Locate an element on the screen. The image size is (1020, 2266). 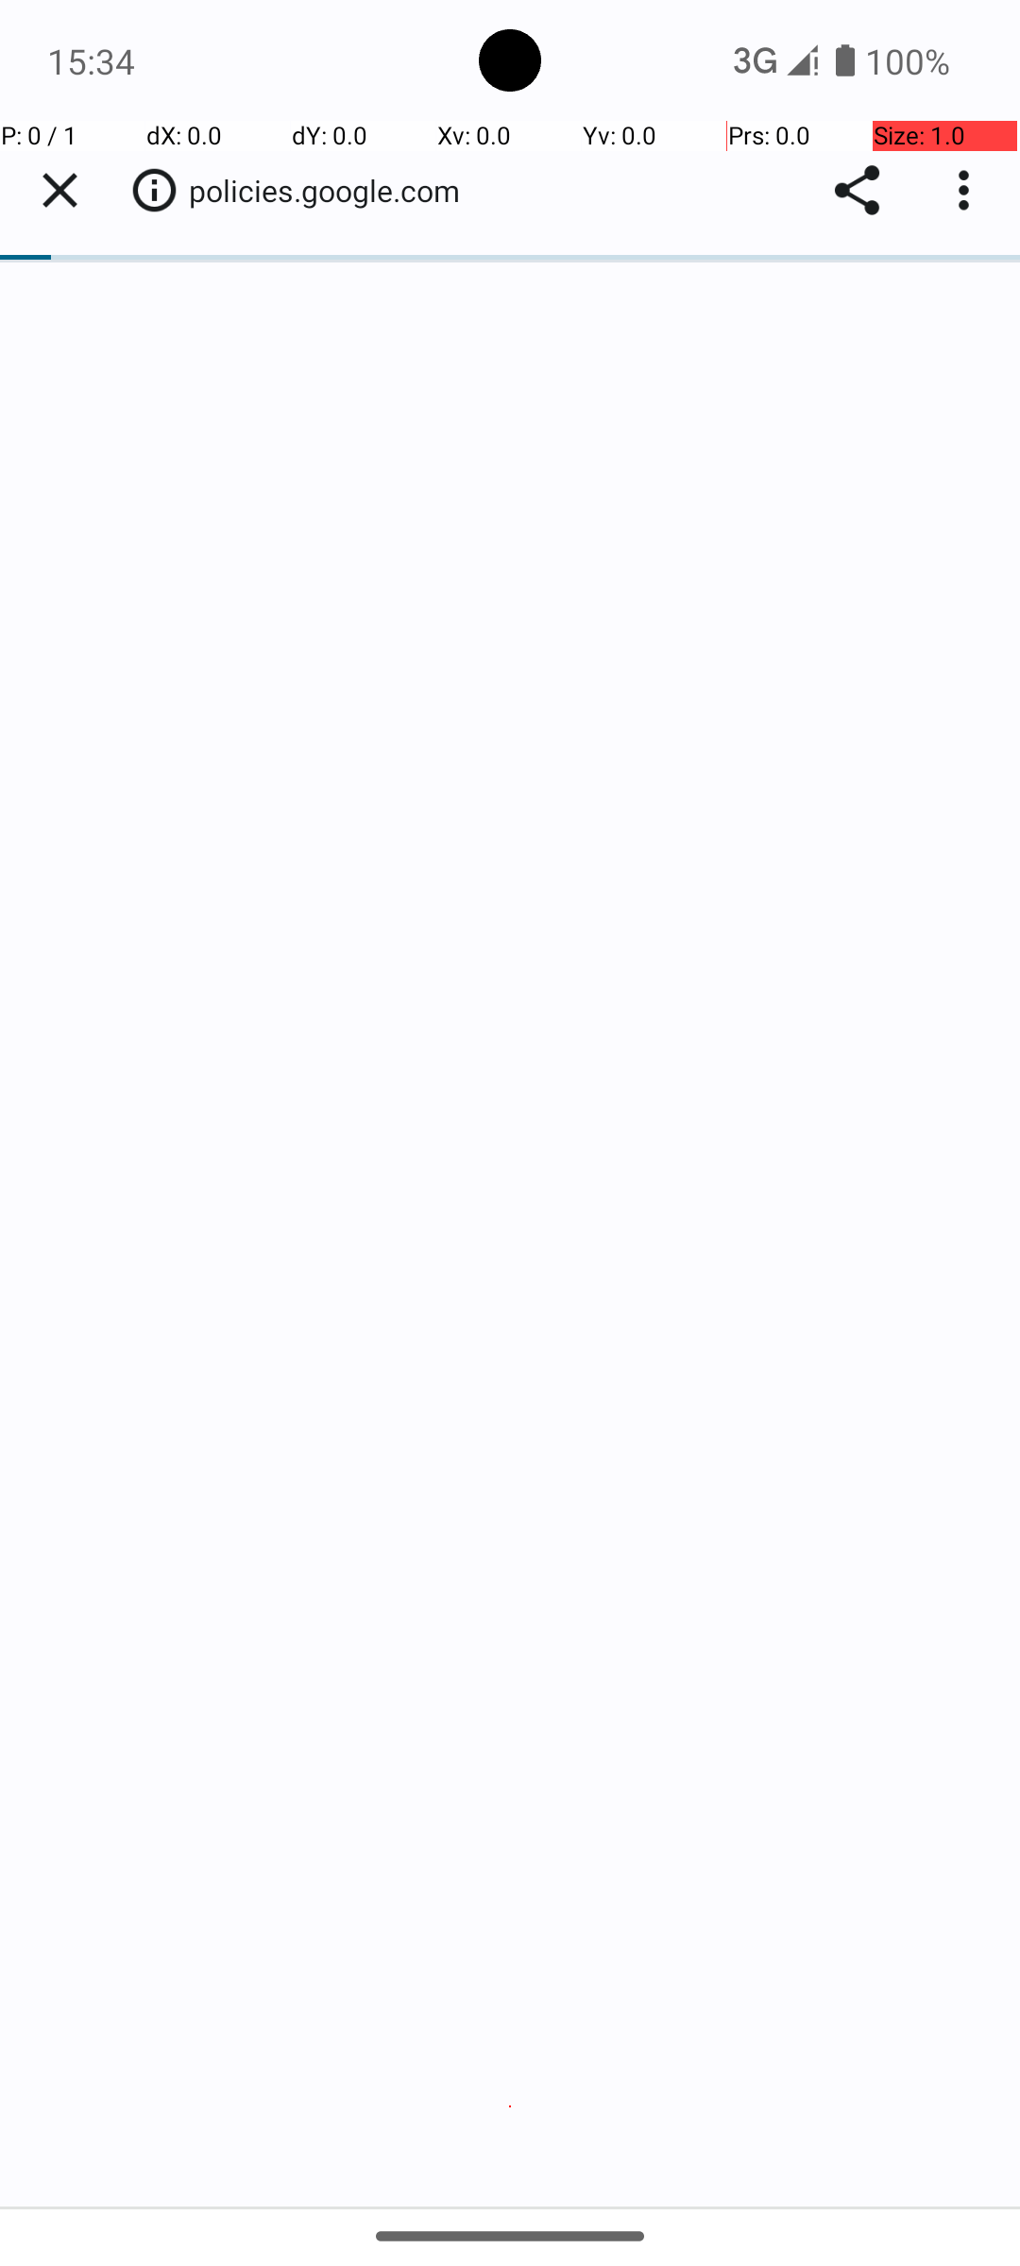
policies.google.com is located at coordinates (334, 191).